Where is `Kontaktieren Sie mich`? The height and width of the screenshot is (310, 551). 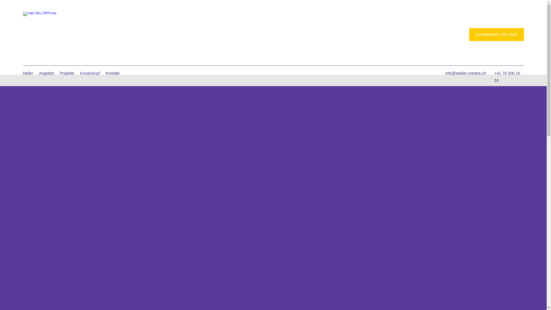
Kontaktieren Sie mich is located at coordinates (496, 34).